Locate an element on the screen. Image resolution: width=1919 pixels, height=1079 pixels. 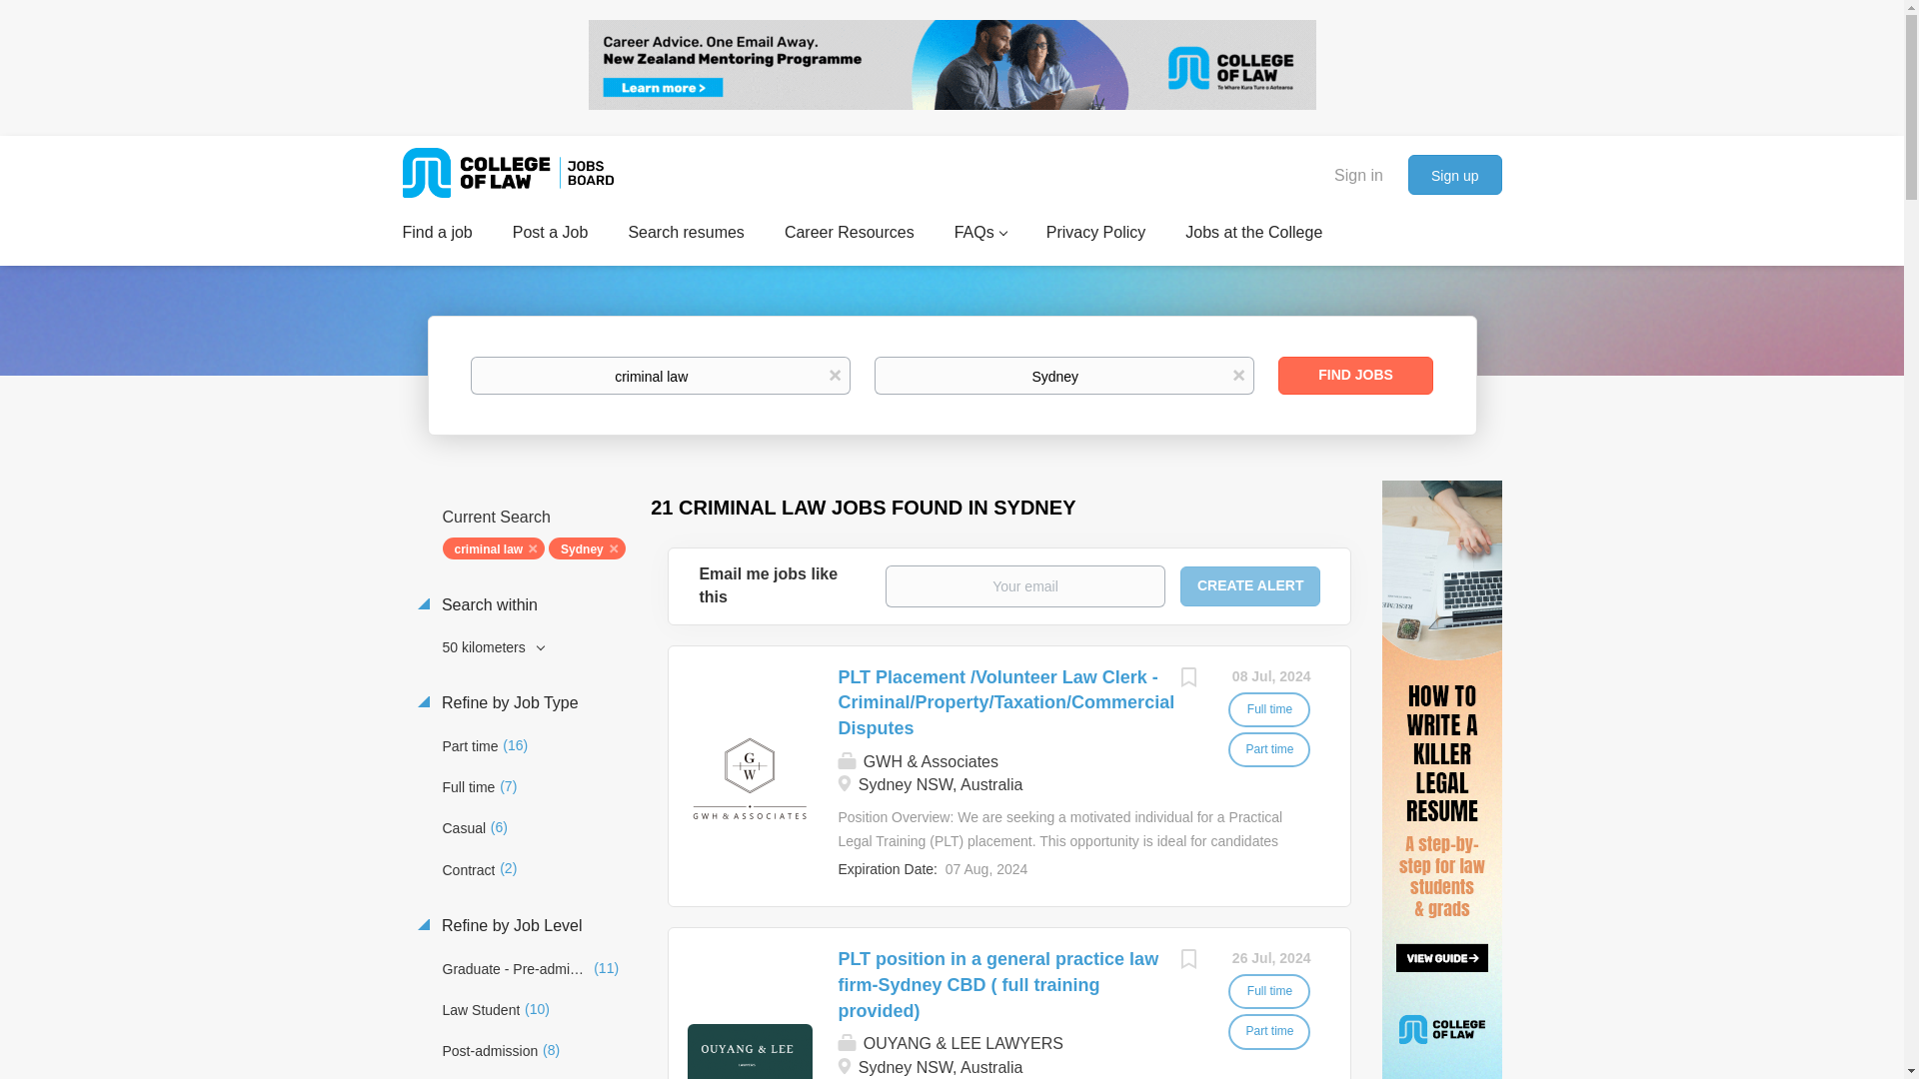
Find a job is located at coordinates (436, 236).